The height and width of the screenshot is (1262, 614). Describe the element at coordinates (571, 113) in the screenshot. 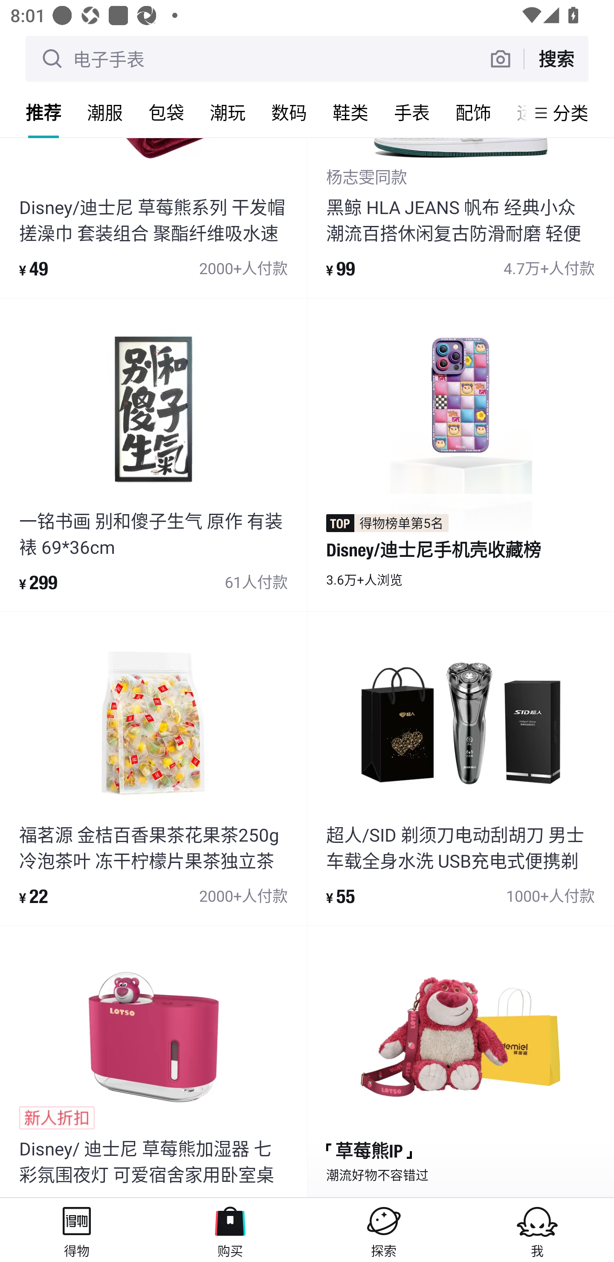

I see `分类` at that location.